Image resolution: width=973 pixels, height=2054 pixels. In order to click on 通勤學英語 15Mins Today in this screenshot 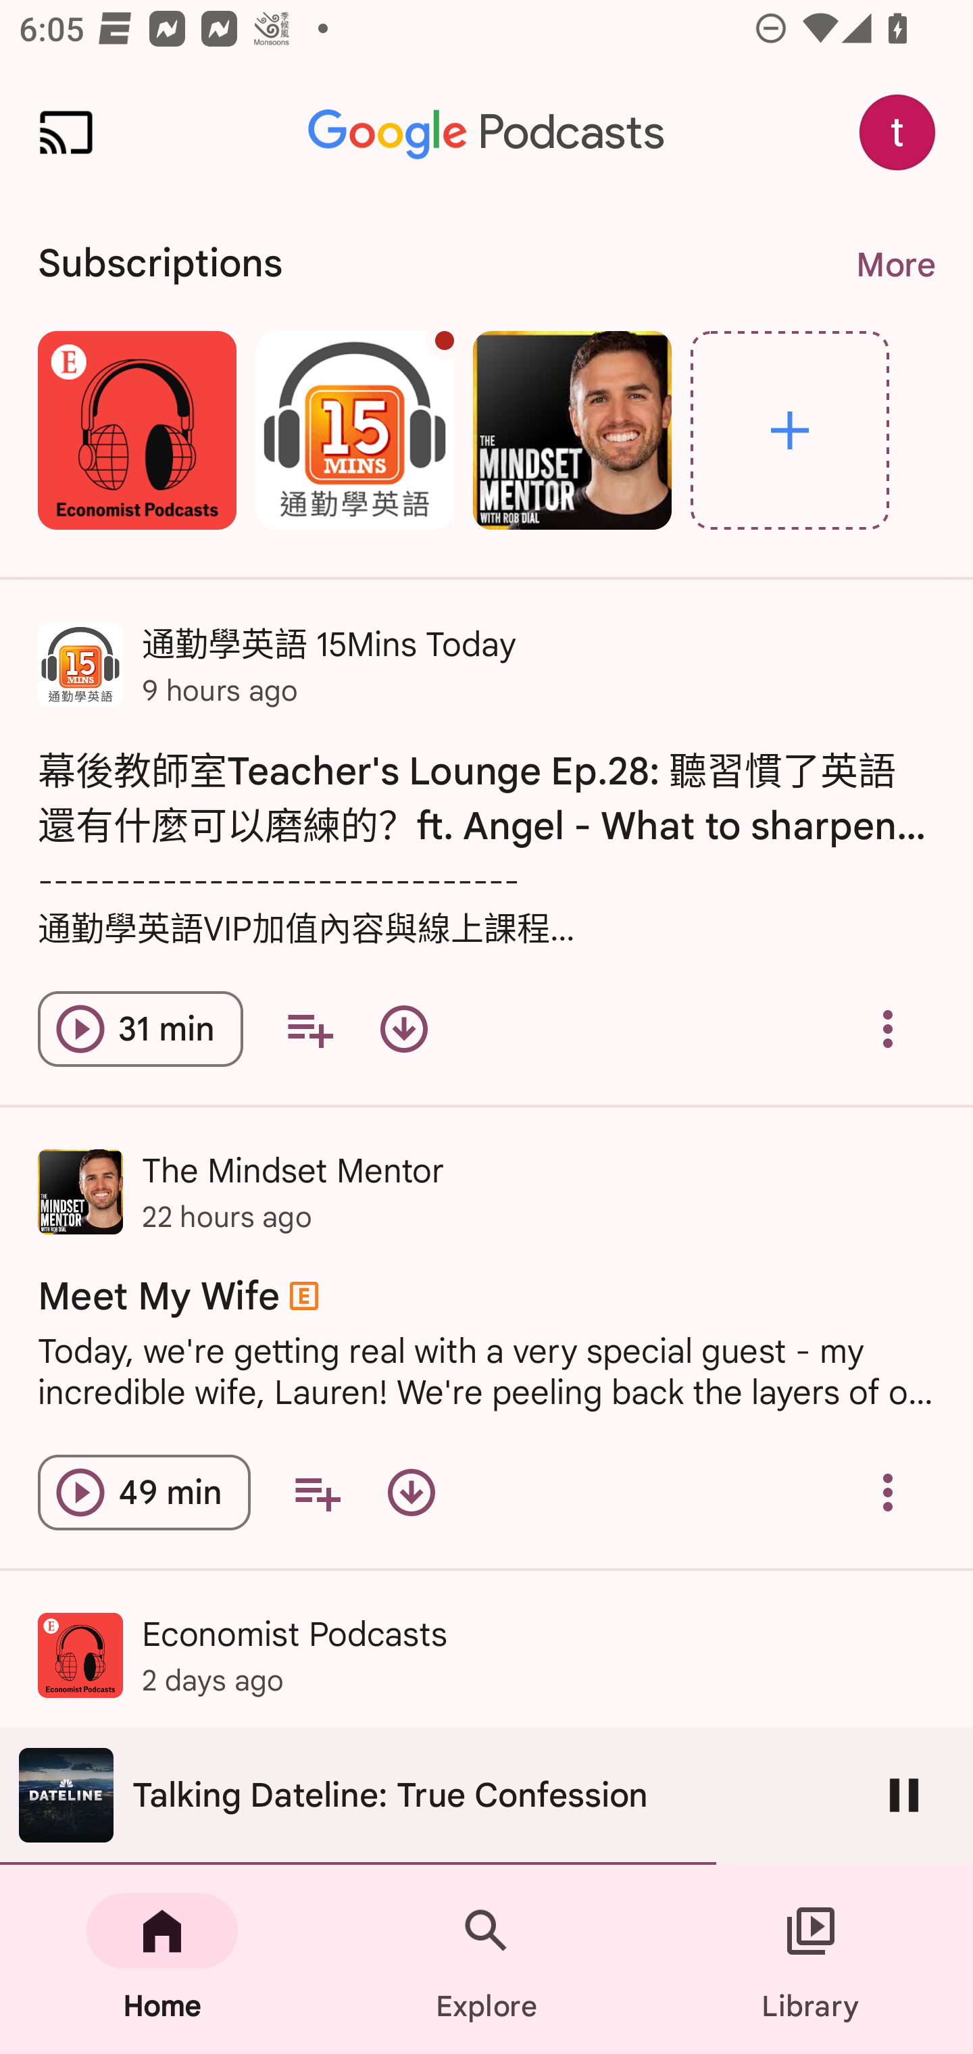, I will do `click(354, 430)`.